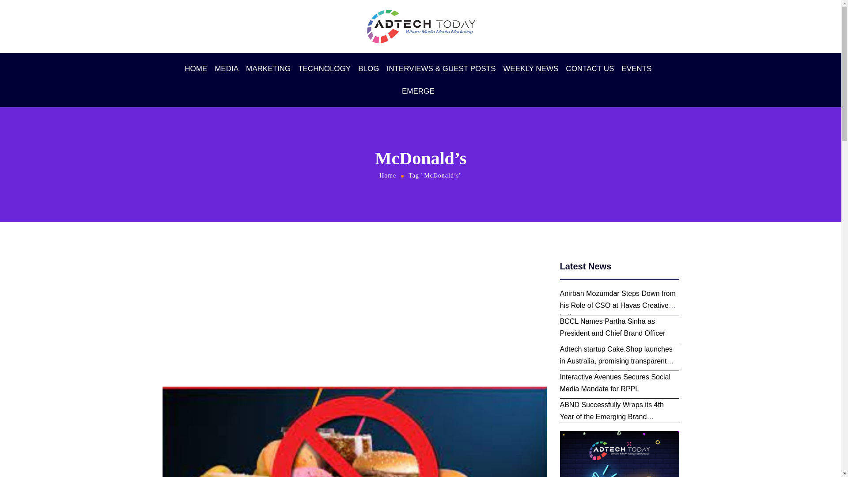  Describe the element at coordinates (613, 327) in the screenshot. I see `BCCL Names Partha Sinha as President and Chief Brand Officer` at that location.